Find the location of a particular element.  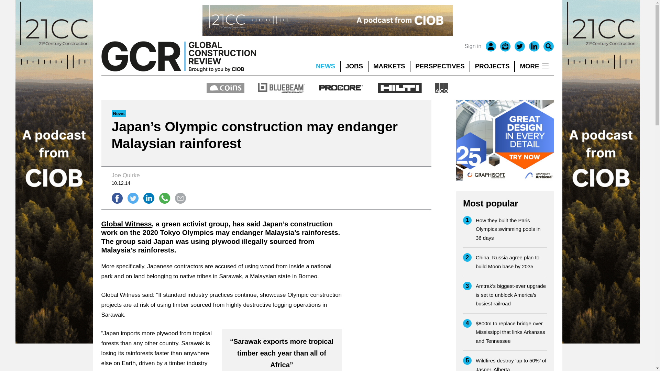

NEWS is located at coordinates (325, 66).